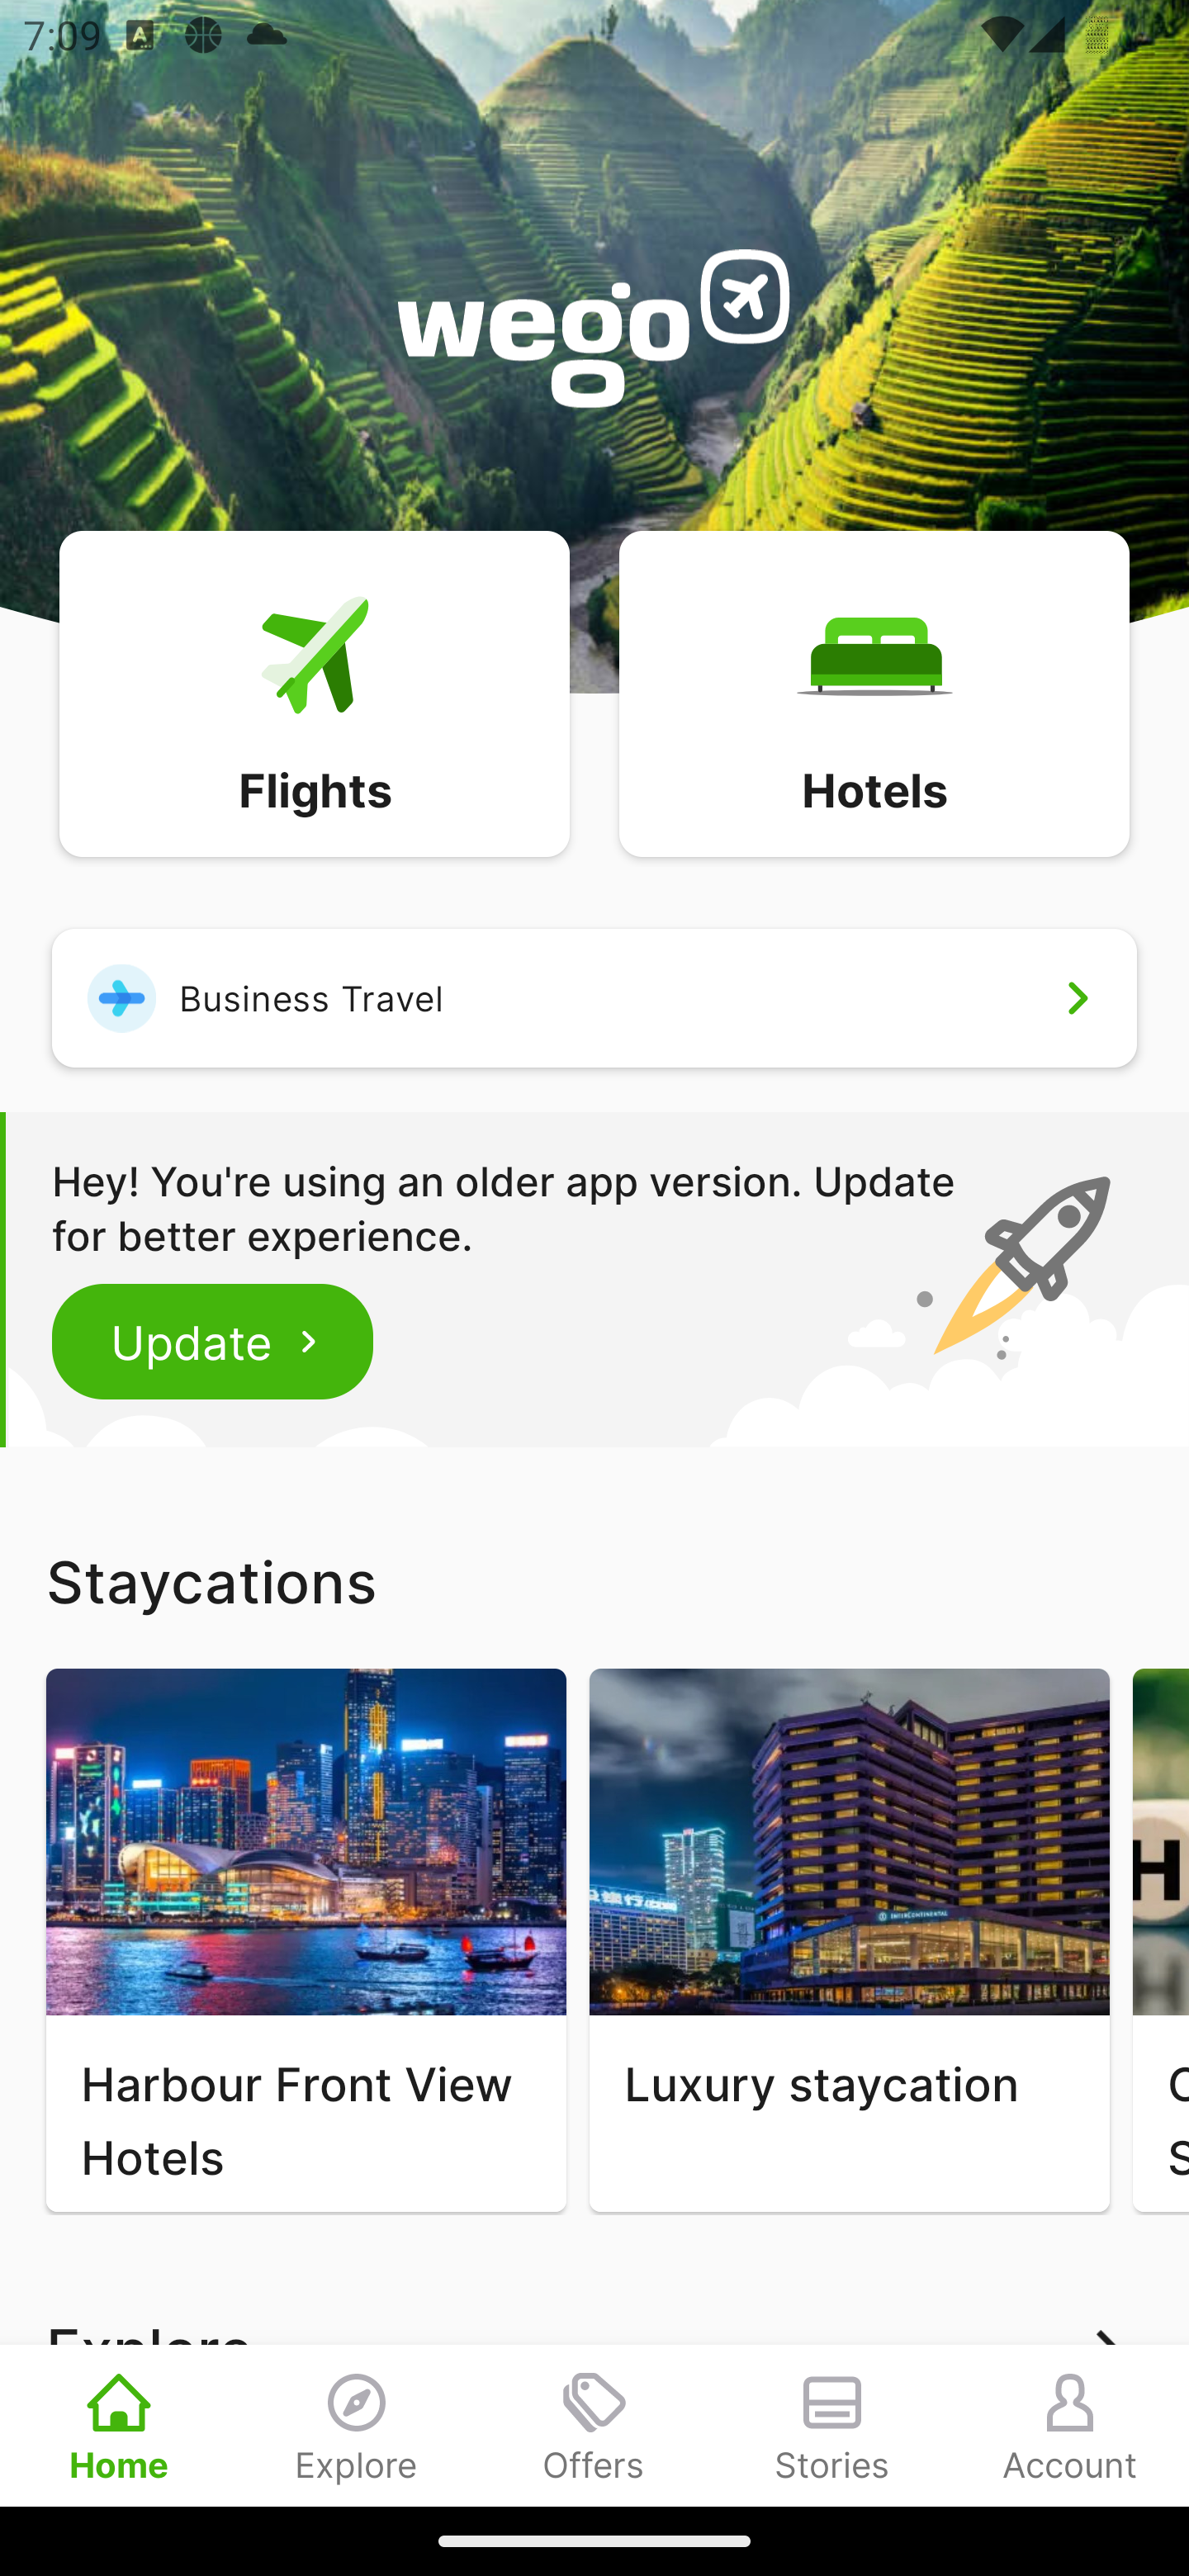  Describe the element at coordinates (594, 2425) in the screenshot. I see `Offers` at that location.